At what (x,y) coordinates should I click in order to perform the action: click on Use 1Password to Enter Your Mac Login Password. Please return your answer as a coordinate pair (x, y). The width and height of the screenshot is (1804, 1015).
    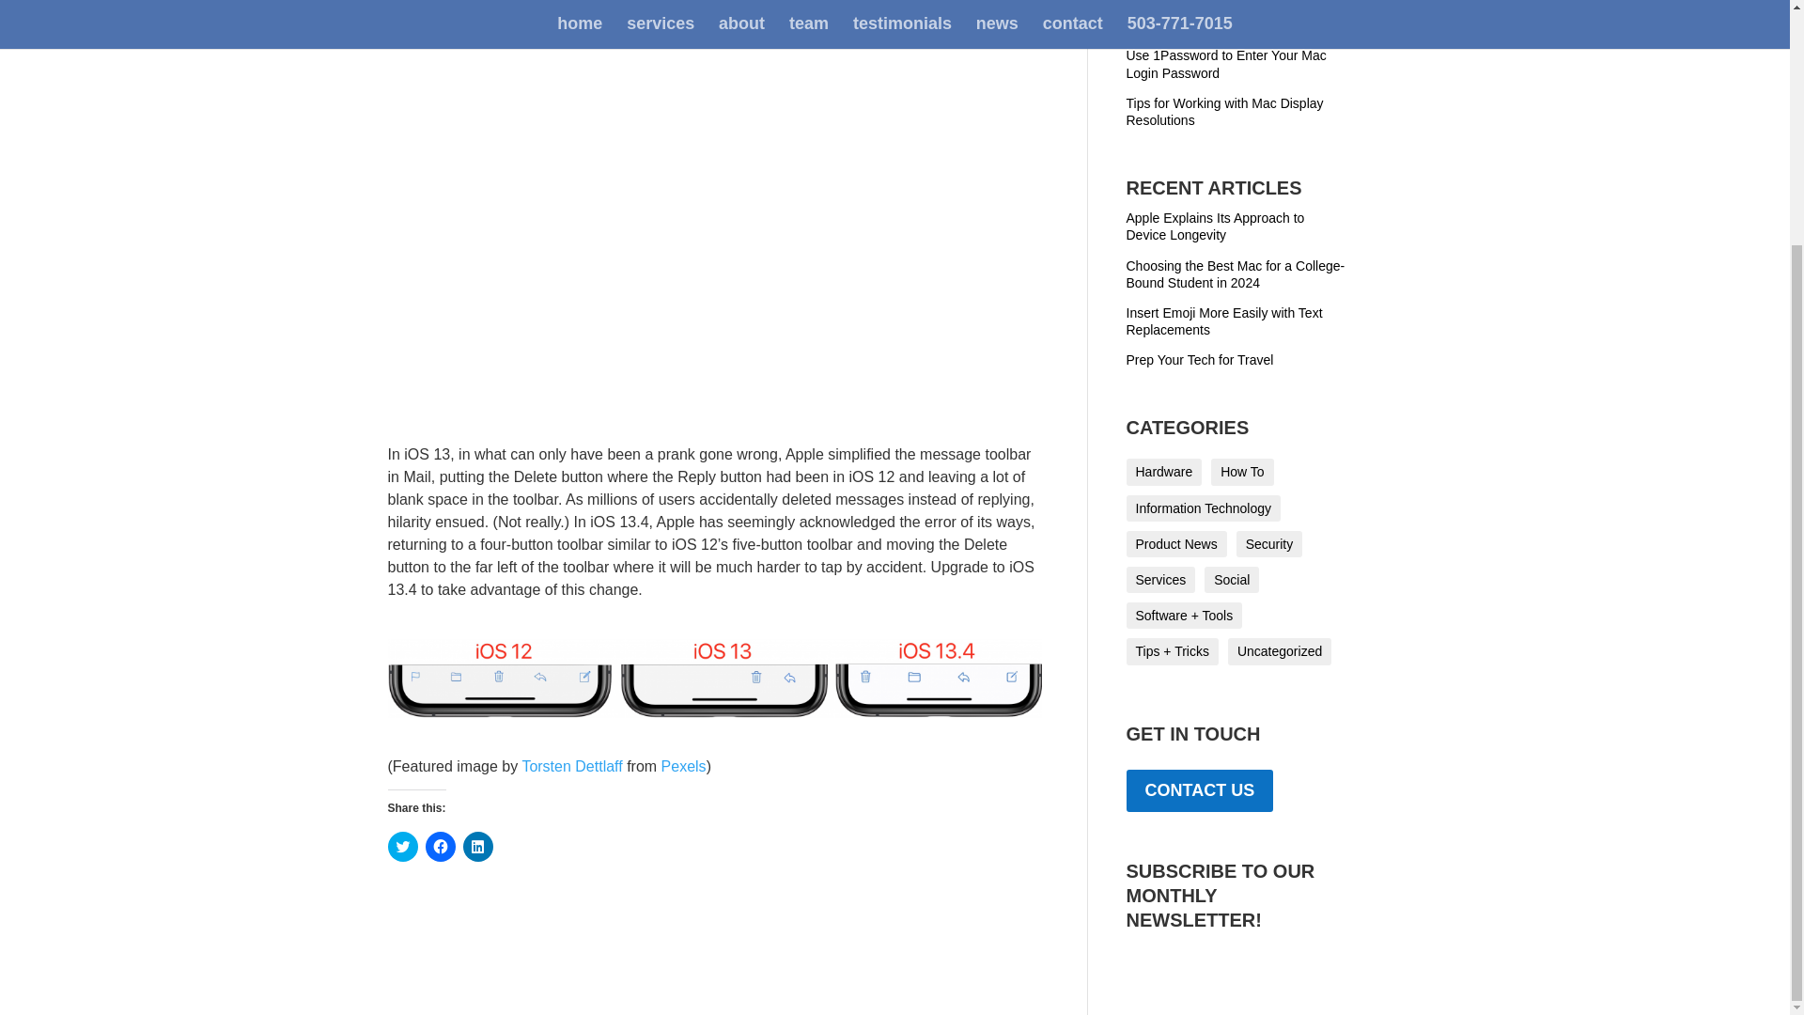
    Looking at the image, I should click on (1225, 64).